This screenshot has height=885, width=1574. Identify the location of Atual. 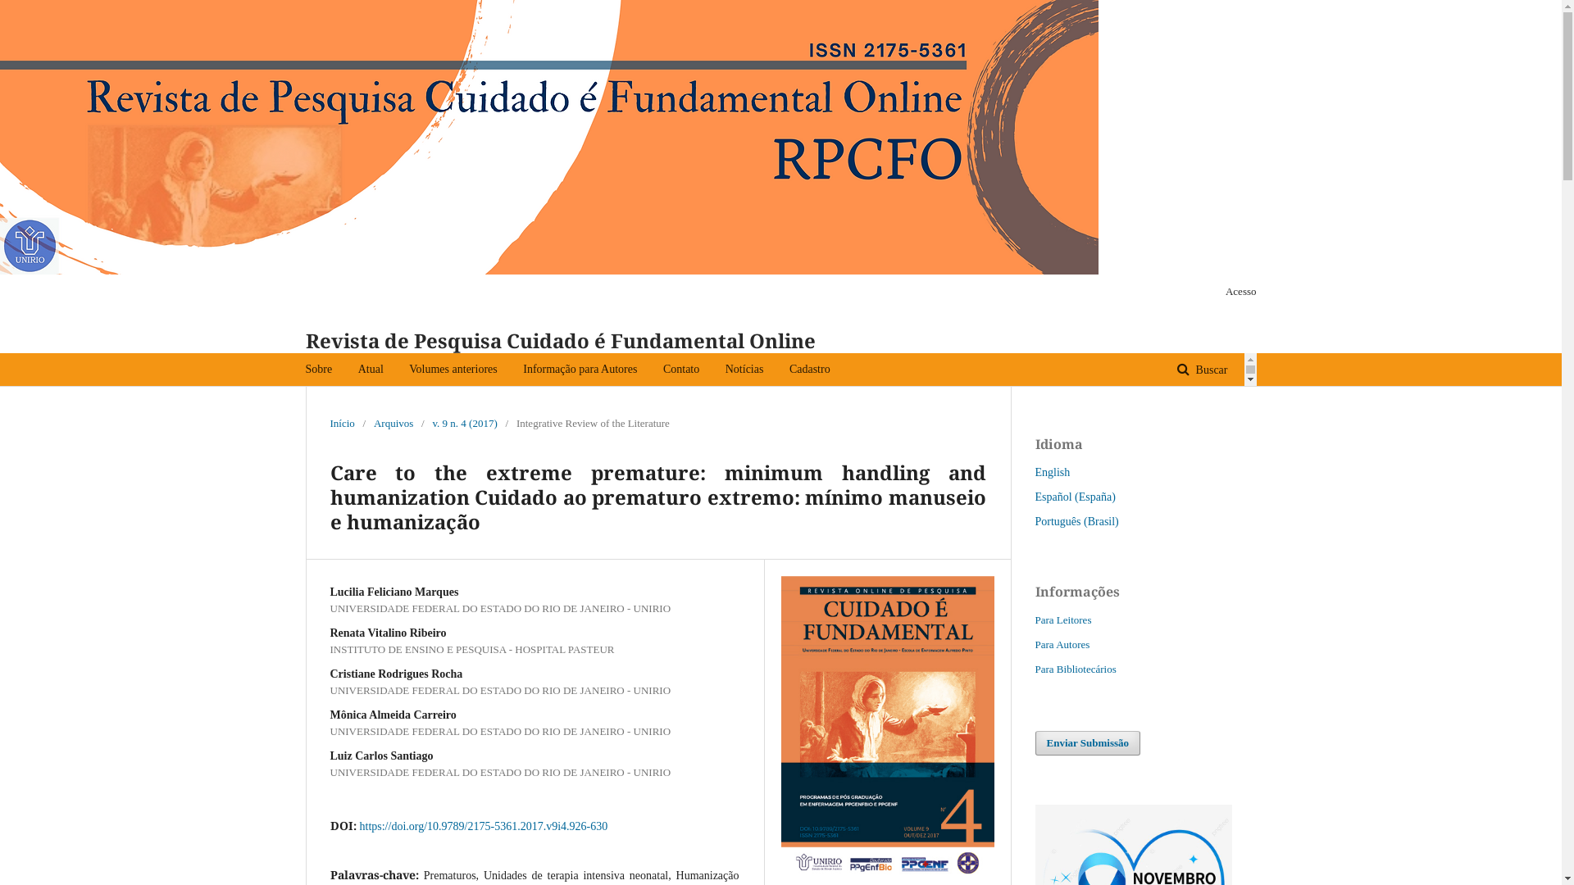
(371, 370).